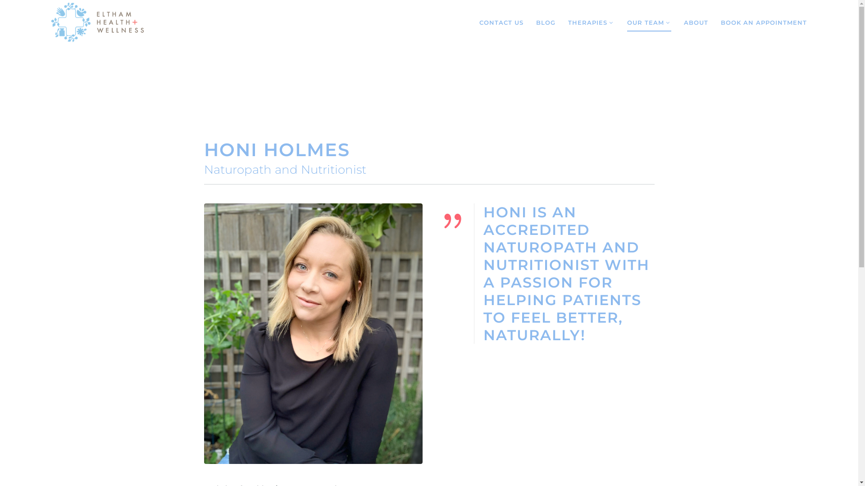 This screenshot has height=486, width=865. Describe the element at coordinates (764, 22) in the screenshot. I see `BOOK AN APPOINTMENT` at that location.